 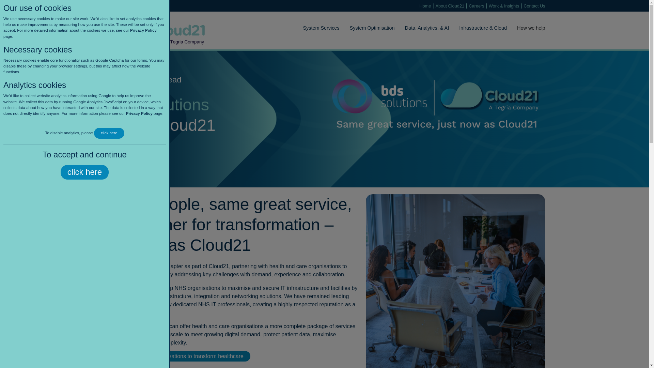 What do you see at coordinates (450, 5) in the screenshot?
I see `About Cloud21` at bounding box center [450, 5].